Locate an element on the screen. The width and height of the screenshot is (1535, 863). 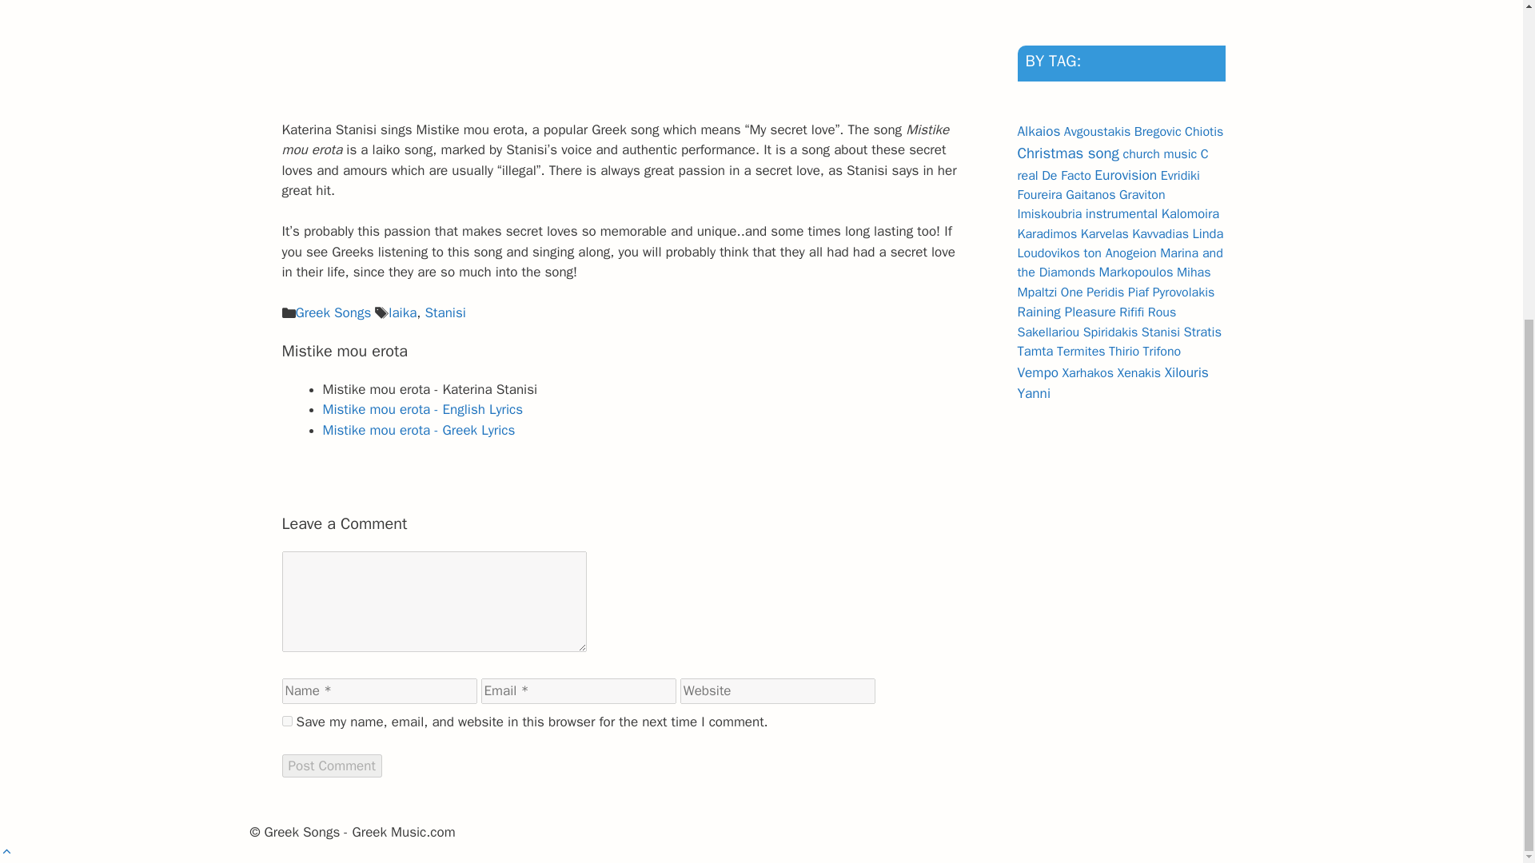
yes is located at coordinates (286, 721).